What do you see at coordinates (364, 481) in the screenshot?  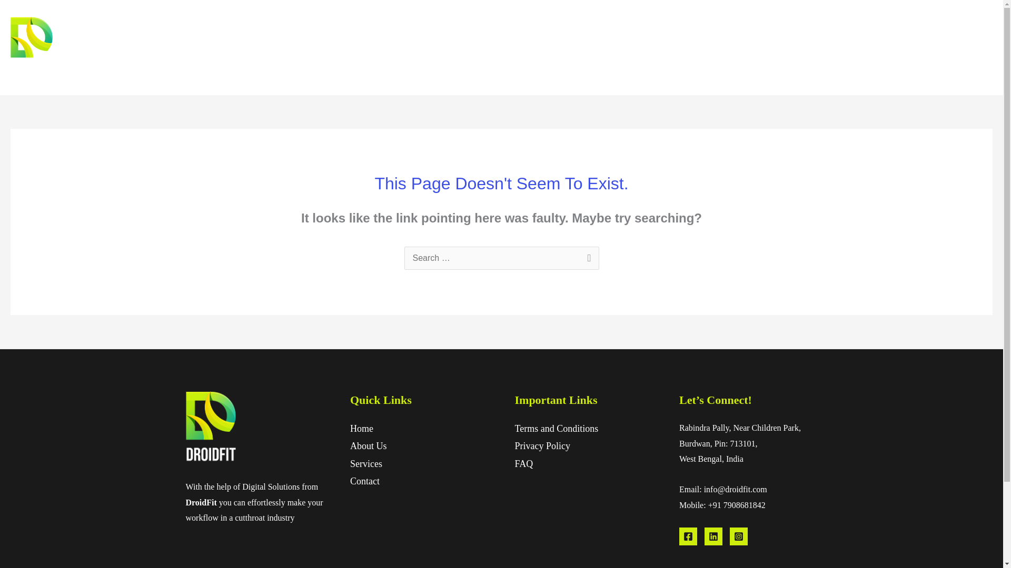 I see `Contact` at bounding box center [364, 481].